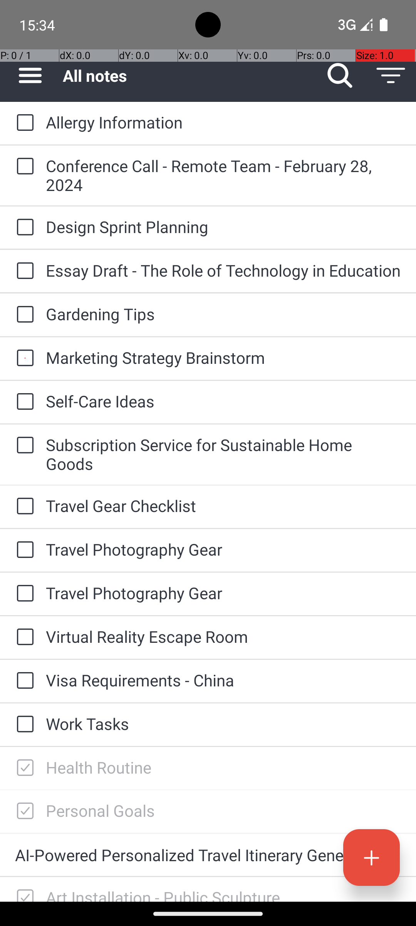  I want to click on to-do: Visa Requirements - China, so click(23, 681).